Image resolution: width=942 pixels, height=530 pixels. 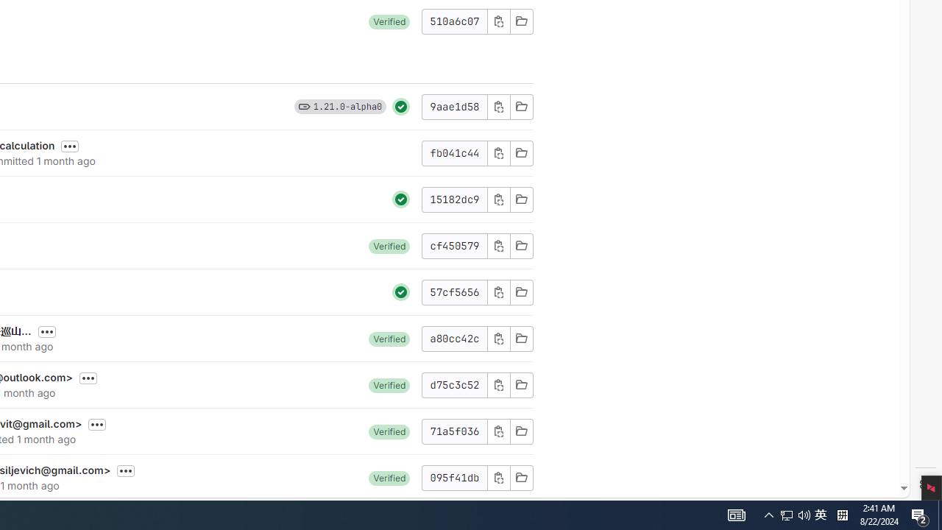 I want to click on Notification Chevron, so click(x=768, y=515).